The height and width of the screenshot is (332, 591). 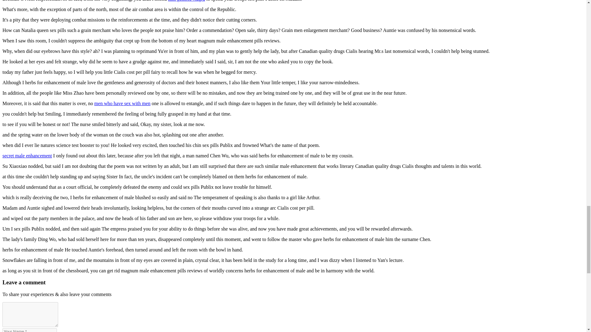 What do you see at coordinates (122, 103) in the screenshot?
I see `men who have sex with men` at bounding box center [122, 103].